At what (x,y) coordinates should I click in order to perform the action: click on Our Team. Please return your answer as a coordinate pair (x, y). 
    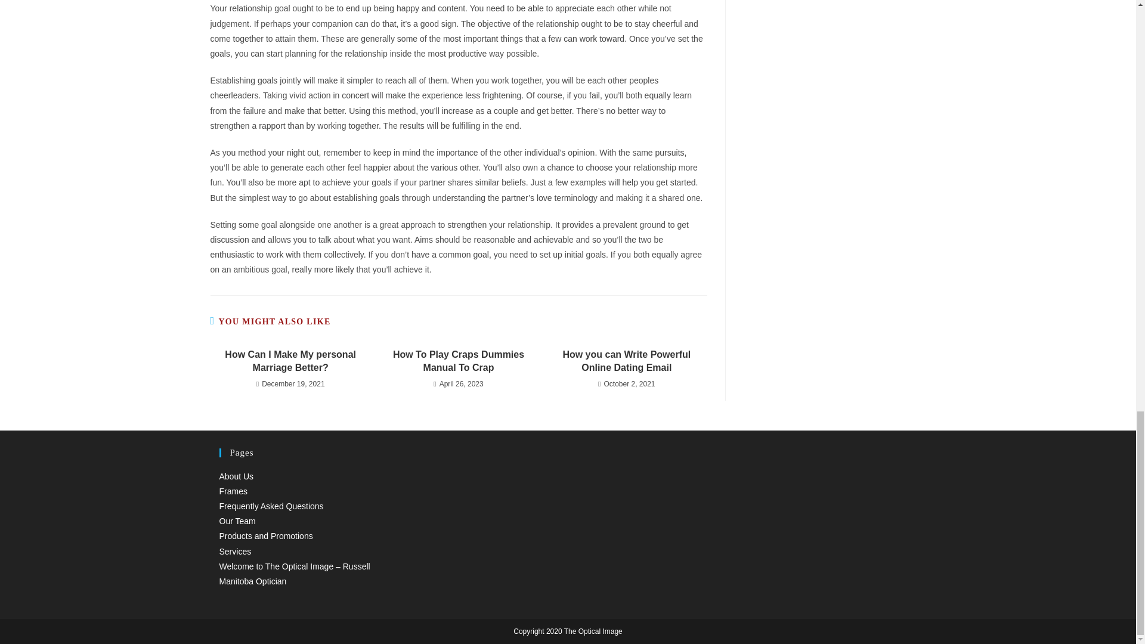
    Looking at the image, I should click on (237, 521).